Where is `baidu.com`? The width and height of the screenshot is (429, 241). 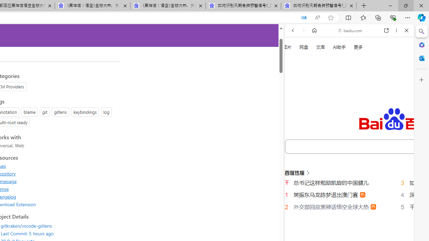 baidu.com is located at coordinates (350, 30).